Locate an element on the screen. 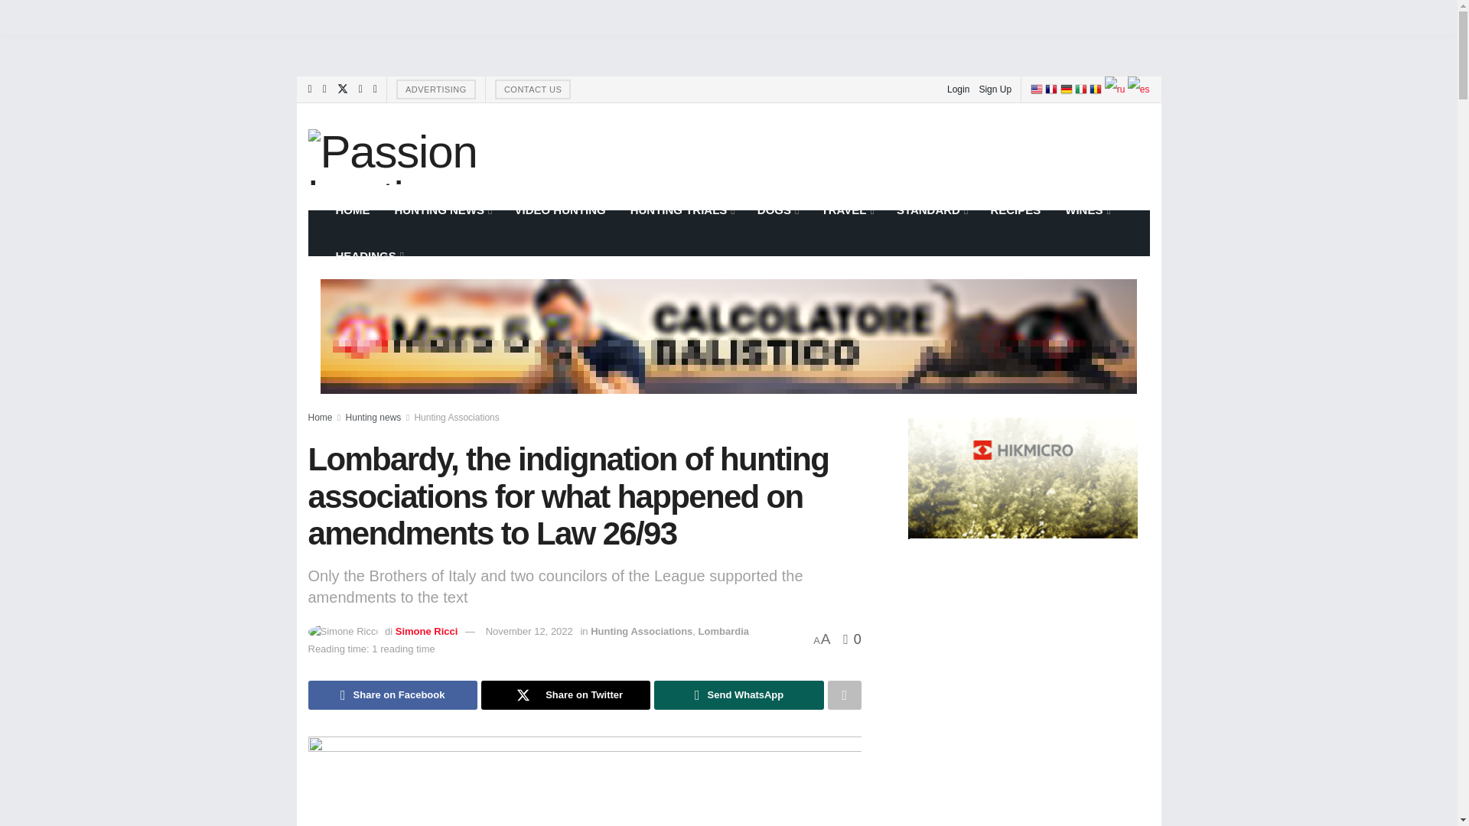 The image size is (1469, 826). DOGS is located at coordinates (777, 210).